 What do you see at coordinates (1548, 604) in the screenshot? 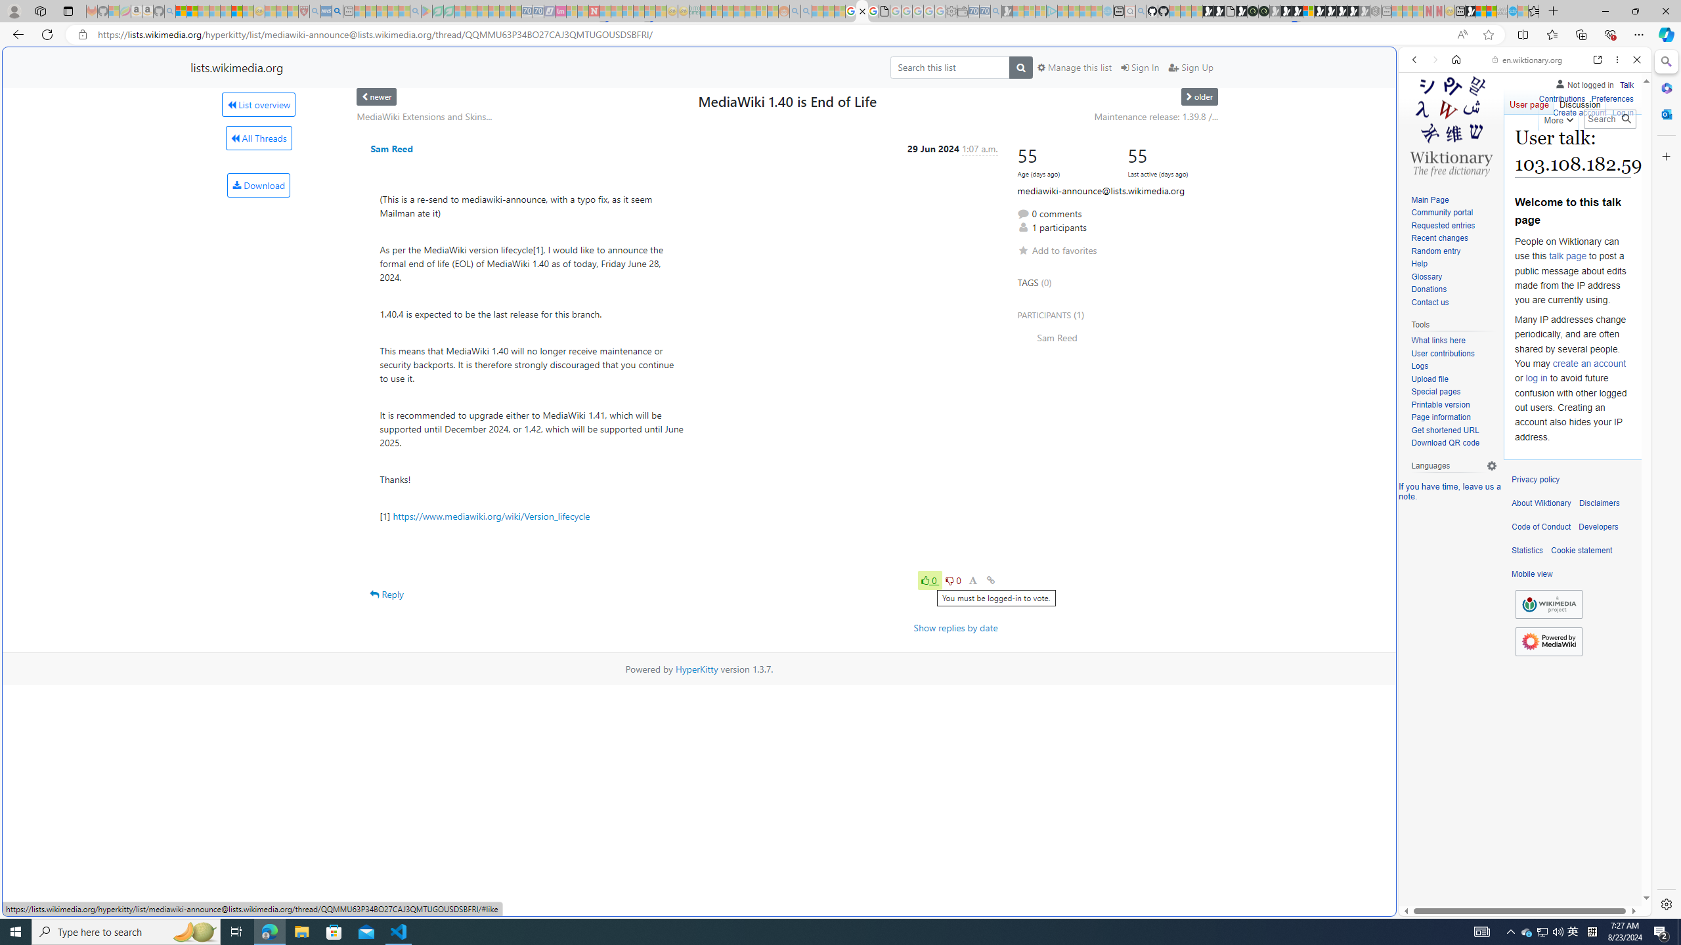
I see `Wikimedia Foundation` at bounding box center [1548, 604].